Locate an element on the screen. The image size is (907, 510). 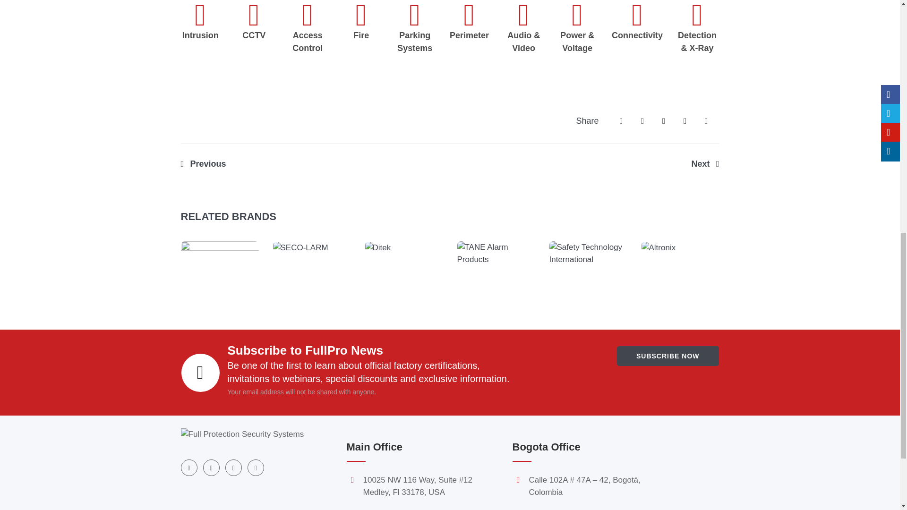
Perimeter is located at coordinates (469, 29).